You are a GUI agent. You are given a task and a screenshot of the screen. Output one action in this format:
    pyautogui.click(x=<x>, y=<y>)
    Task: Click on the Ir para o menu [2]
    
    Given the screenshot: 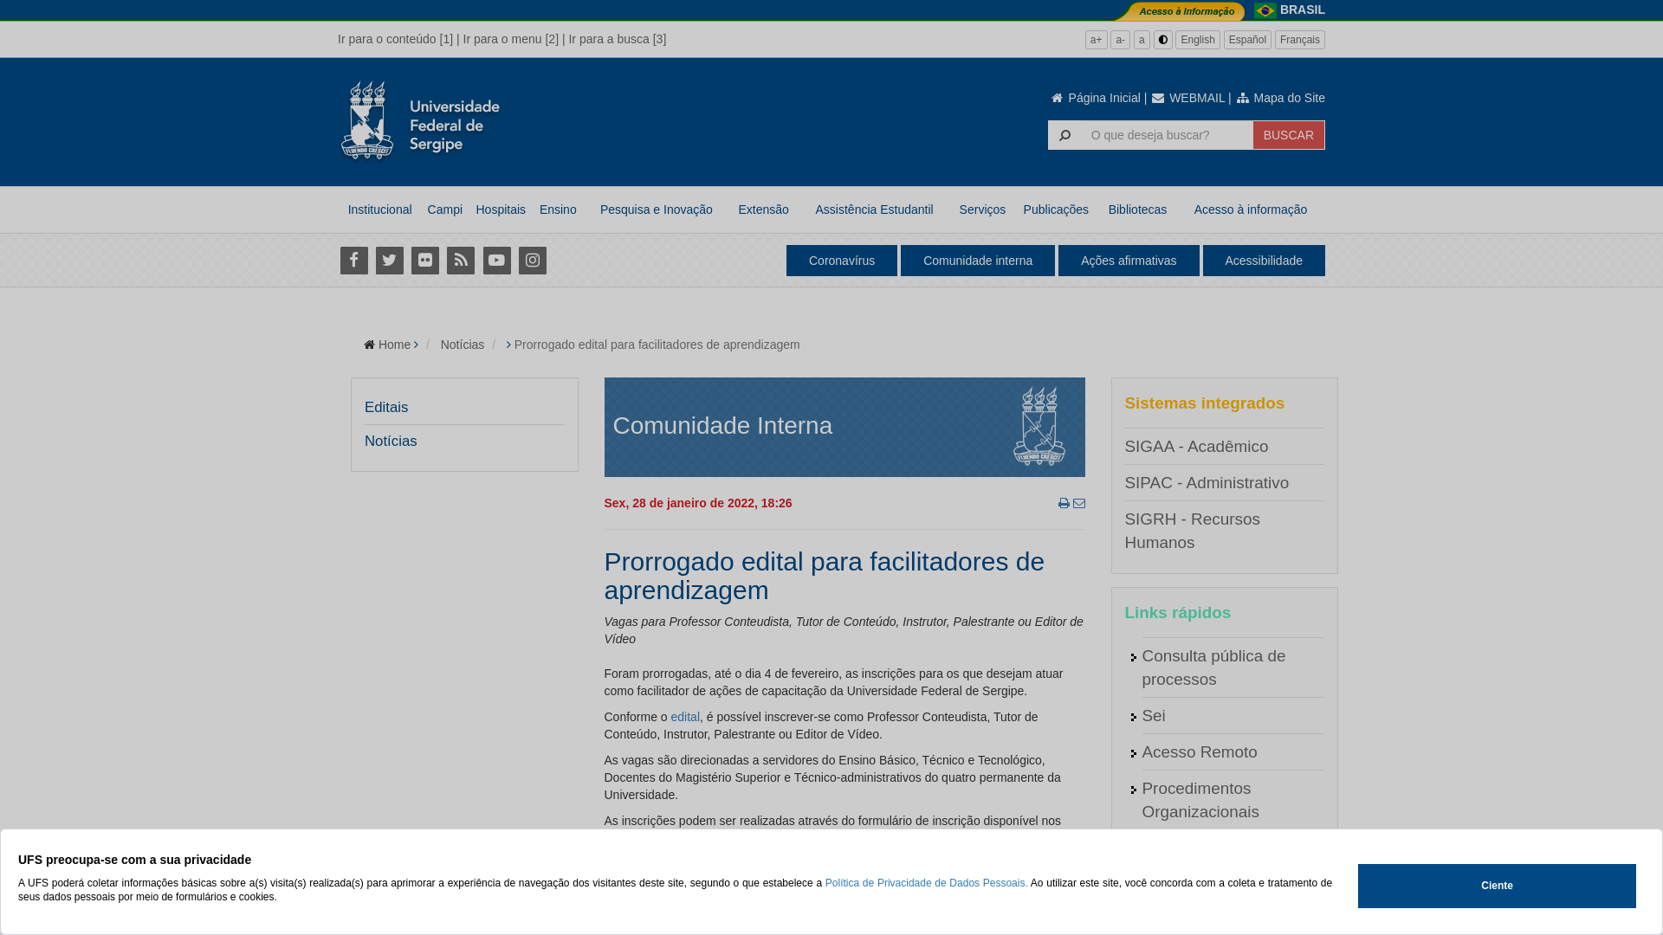 What is the action you would take?
    pyautogui.click(x=511, y=39)
    